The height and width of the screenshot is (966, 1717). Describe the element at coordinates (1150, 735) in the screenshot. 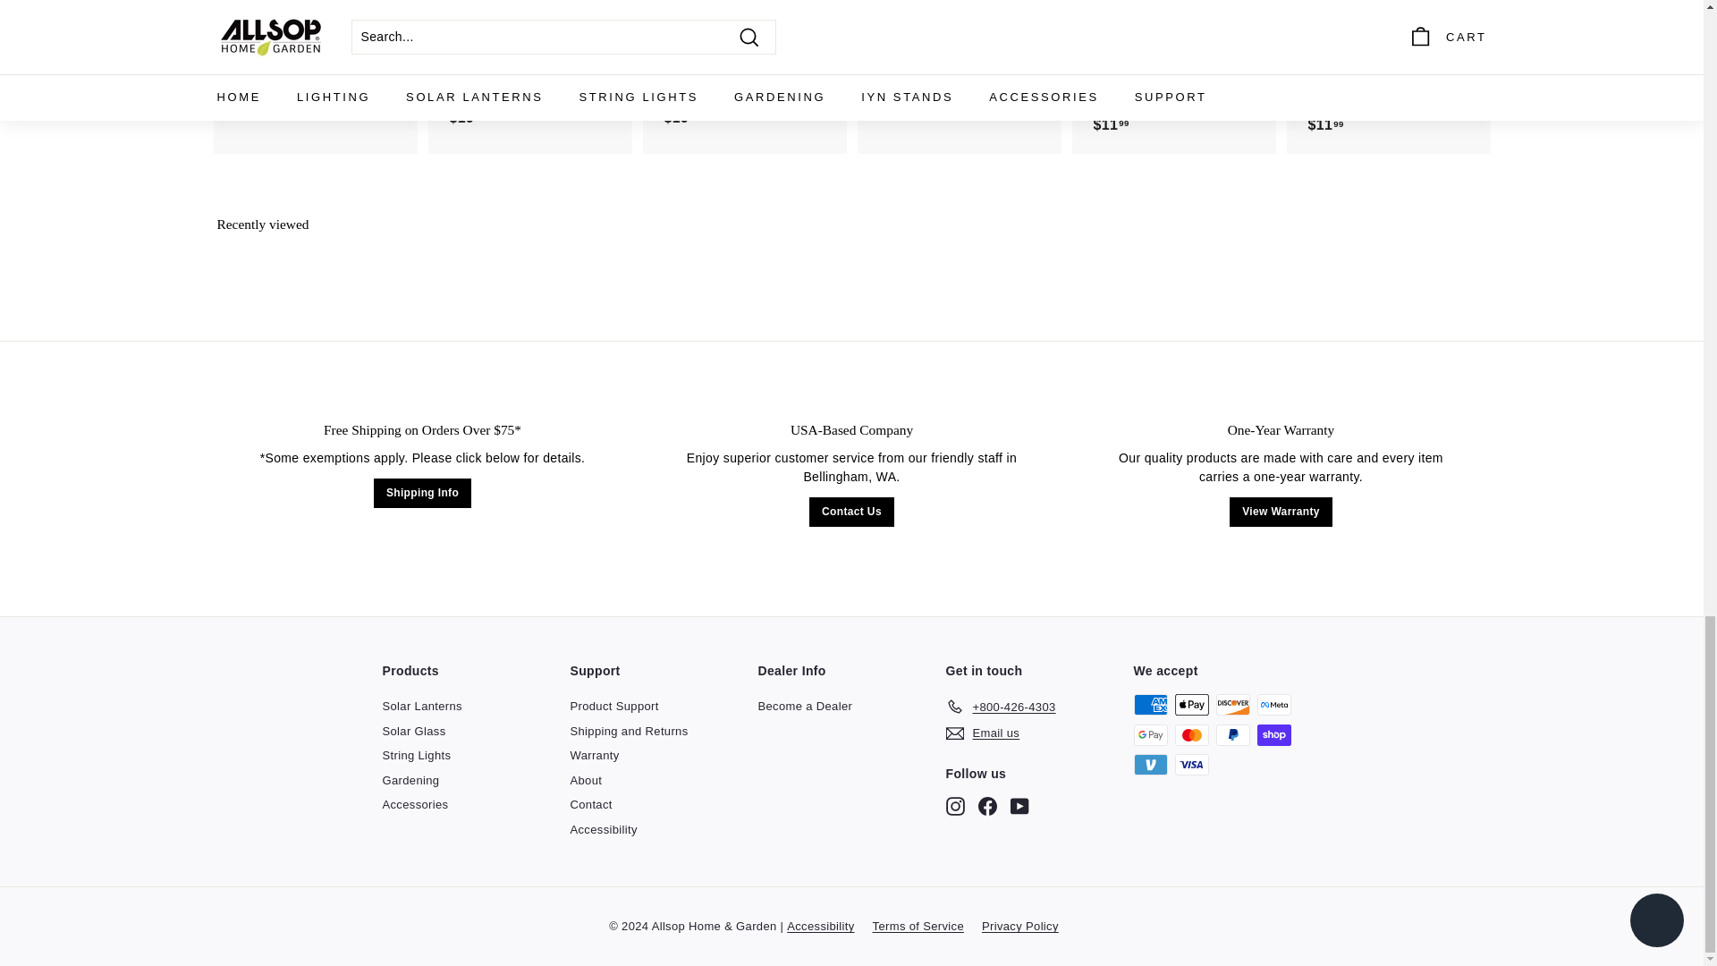

I see `Google Pay` at that location.